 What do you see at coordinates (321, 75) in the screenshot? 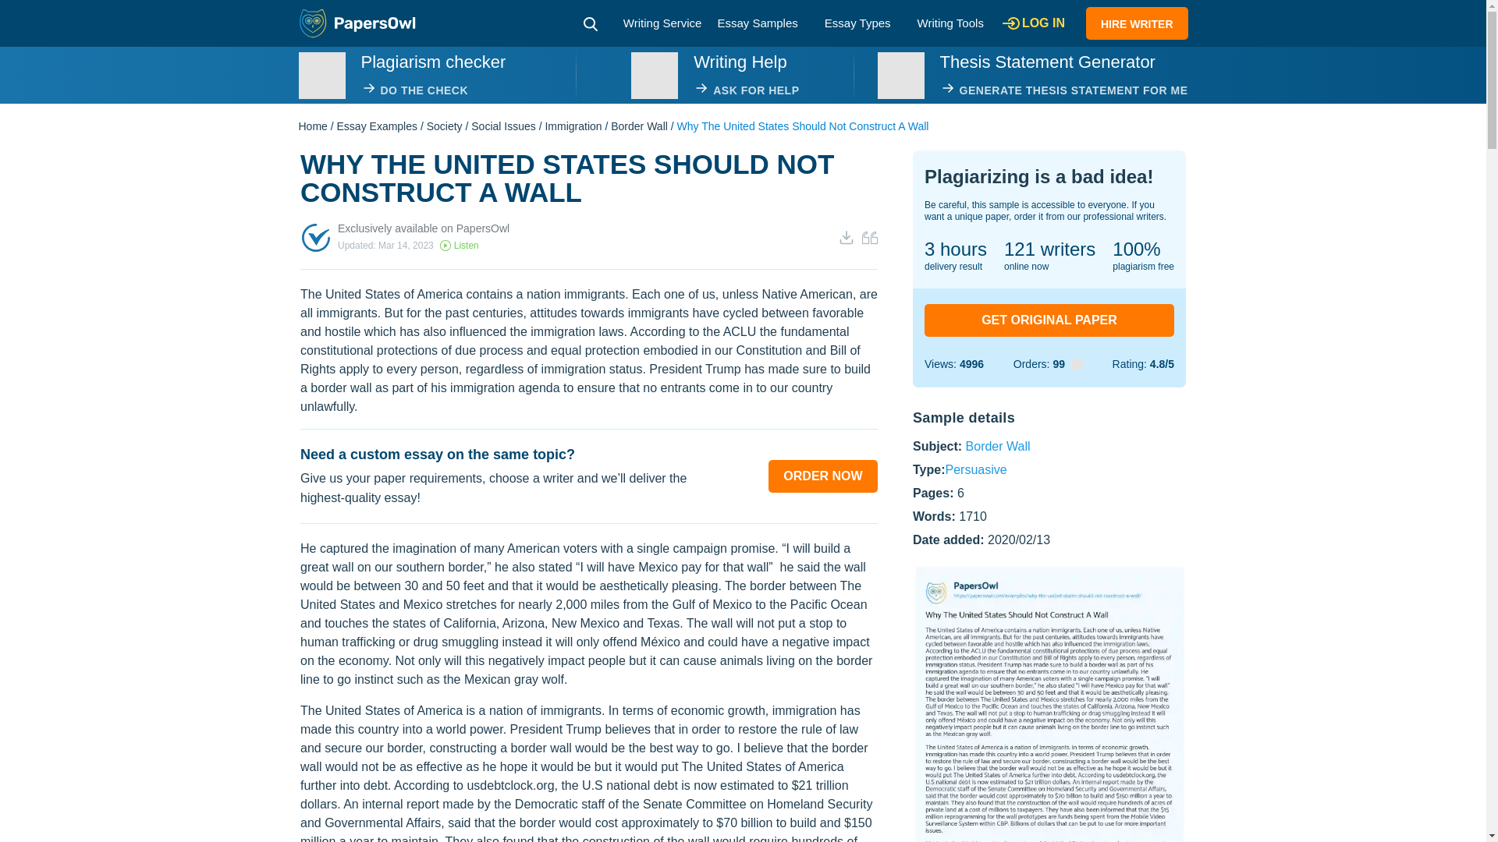
I see `image` at bounding box center [321, 75].